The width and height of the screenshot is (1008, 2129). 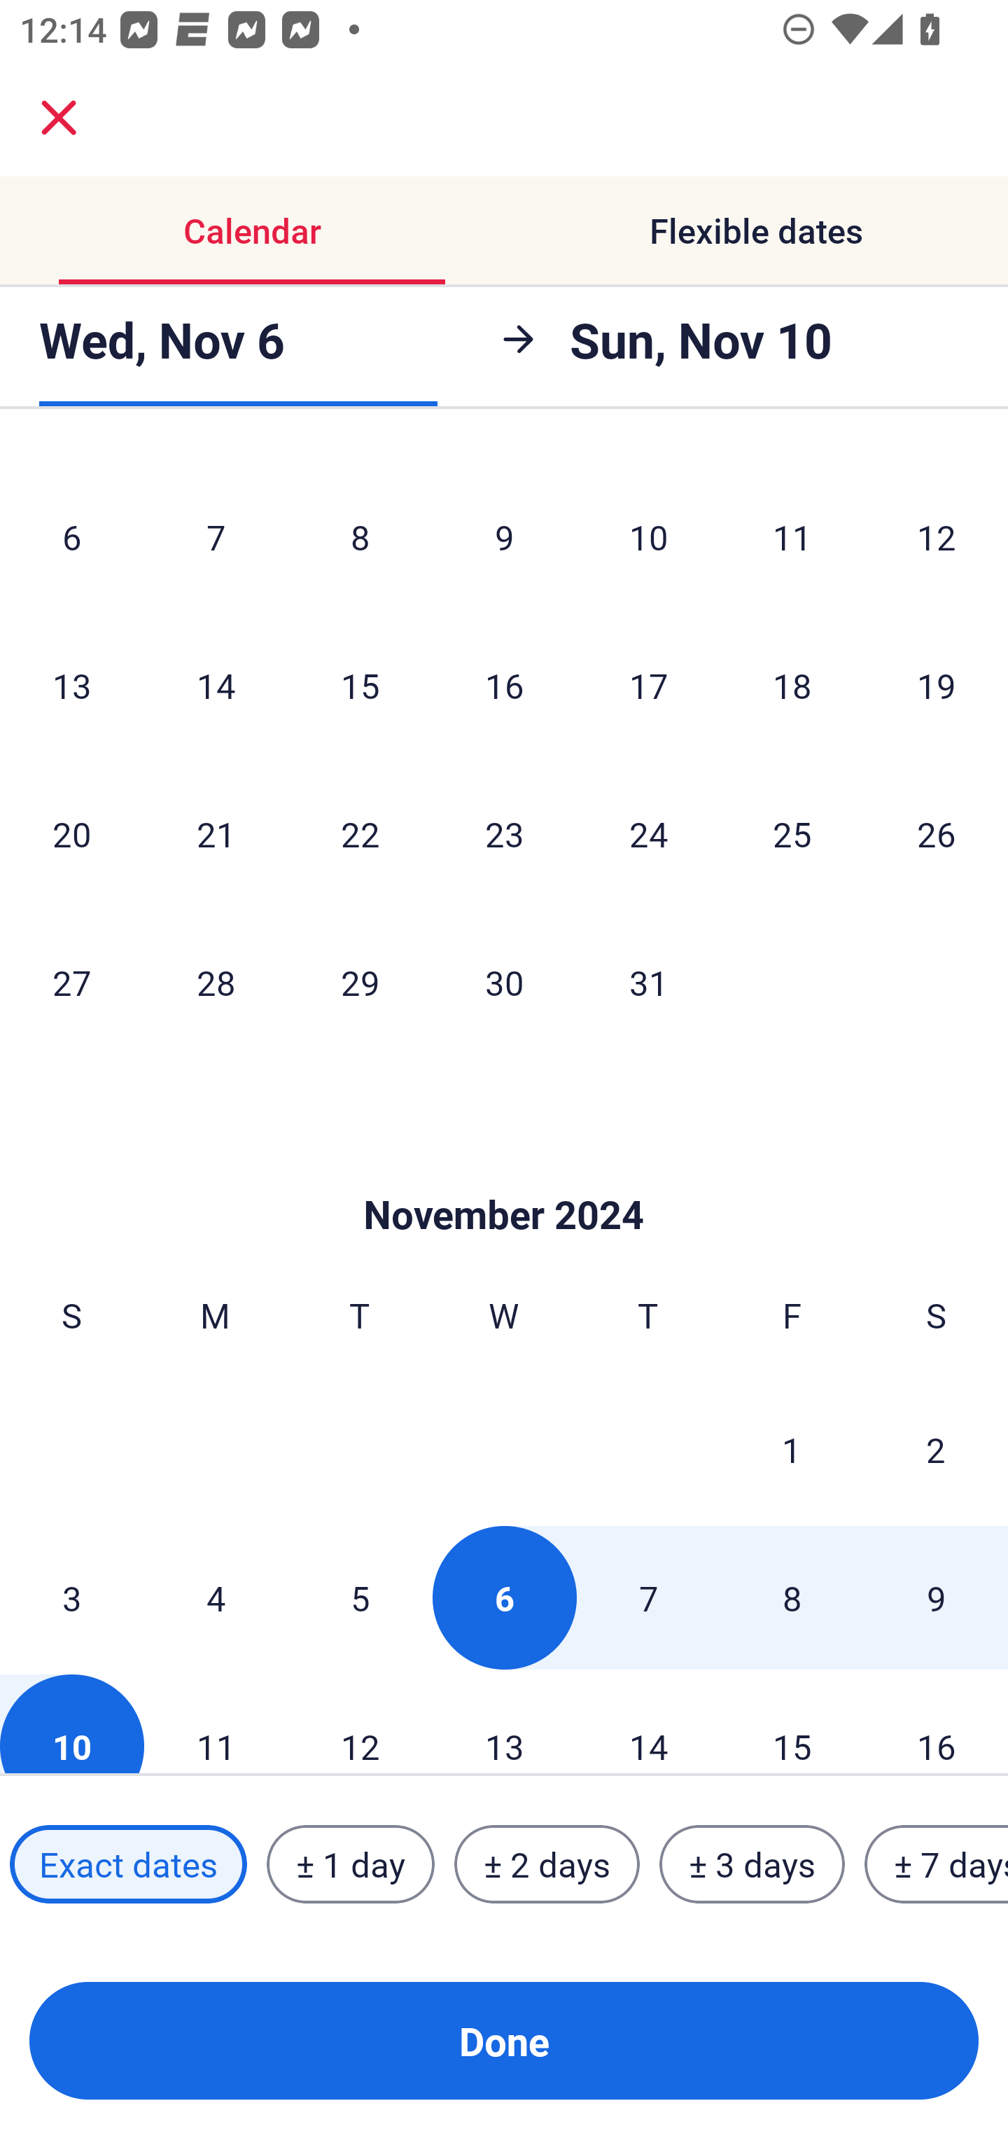 What do you see at coordinates (937, 1724) in the screenshot?
I see `16 Saturday, November 16, 2024` at bounding box center [937, 1724].